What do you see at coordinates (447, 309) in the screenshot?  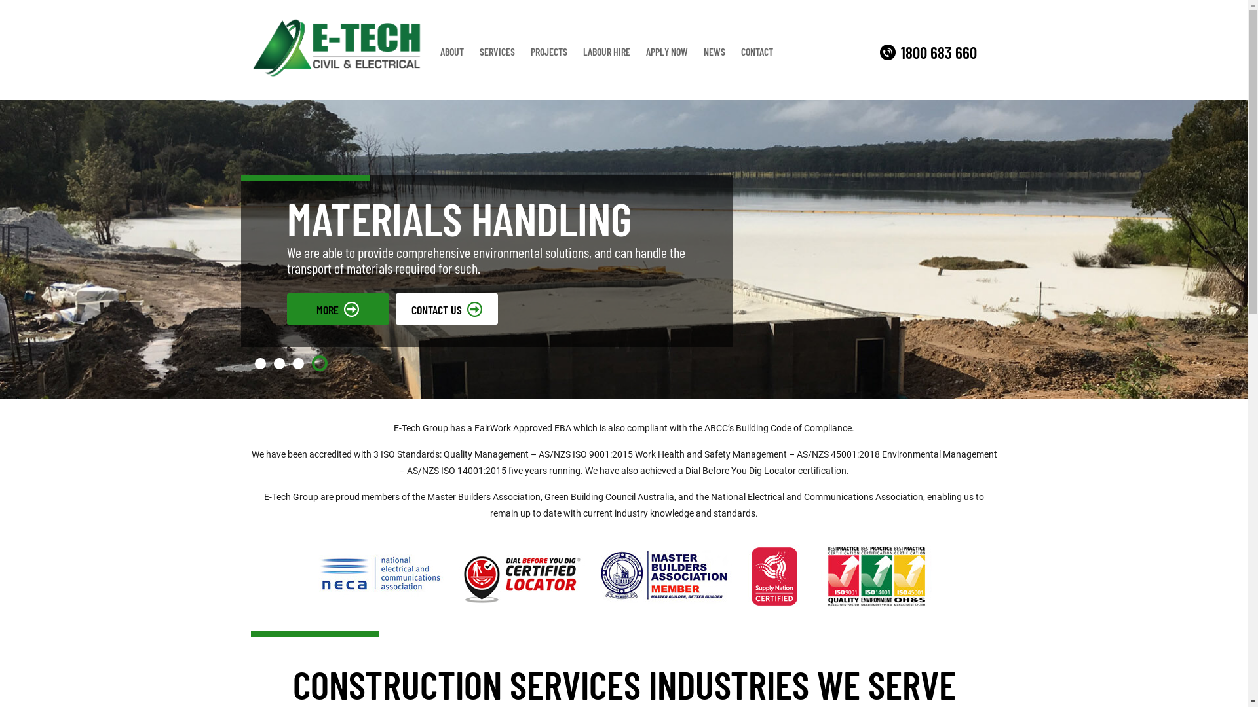 I see `CONTACT US` at bounding box center [447, 309].